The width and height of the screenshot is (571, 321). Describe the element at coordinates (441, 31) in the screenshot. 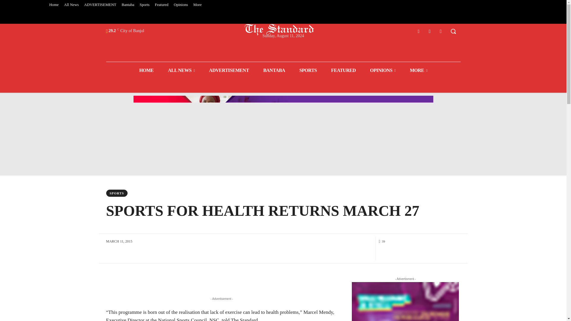

I see `Youtube` at that location.